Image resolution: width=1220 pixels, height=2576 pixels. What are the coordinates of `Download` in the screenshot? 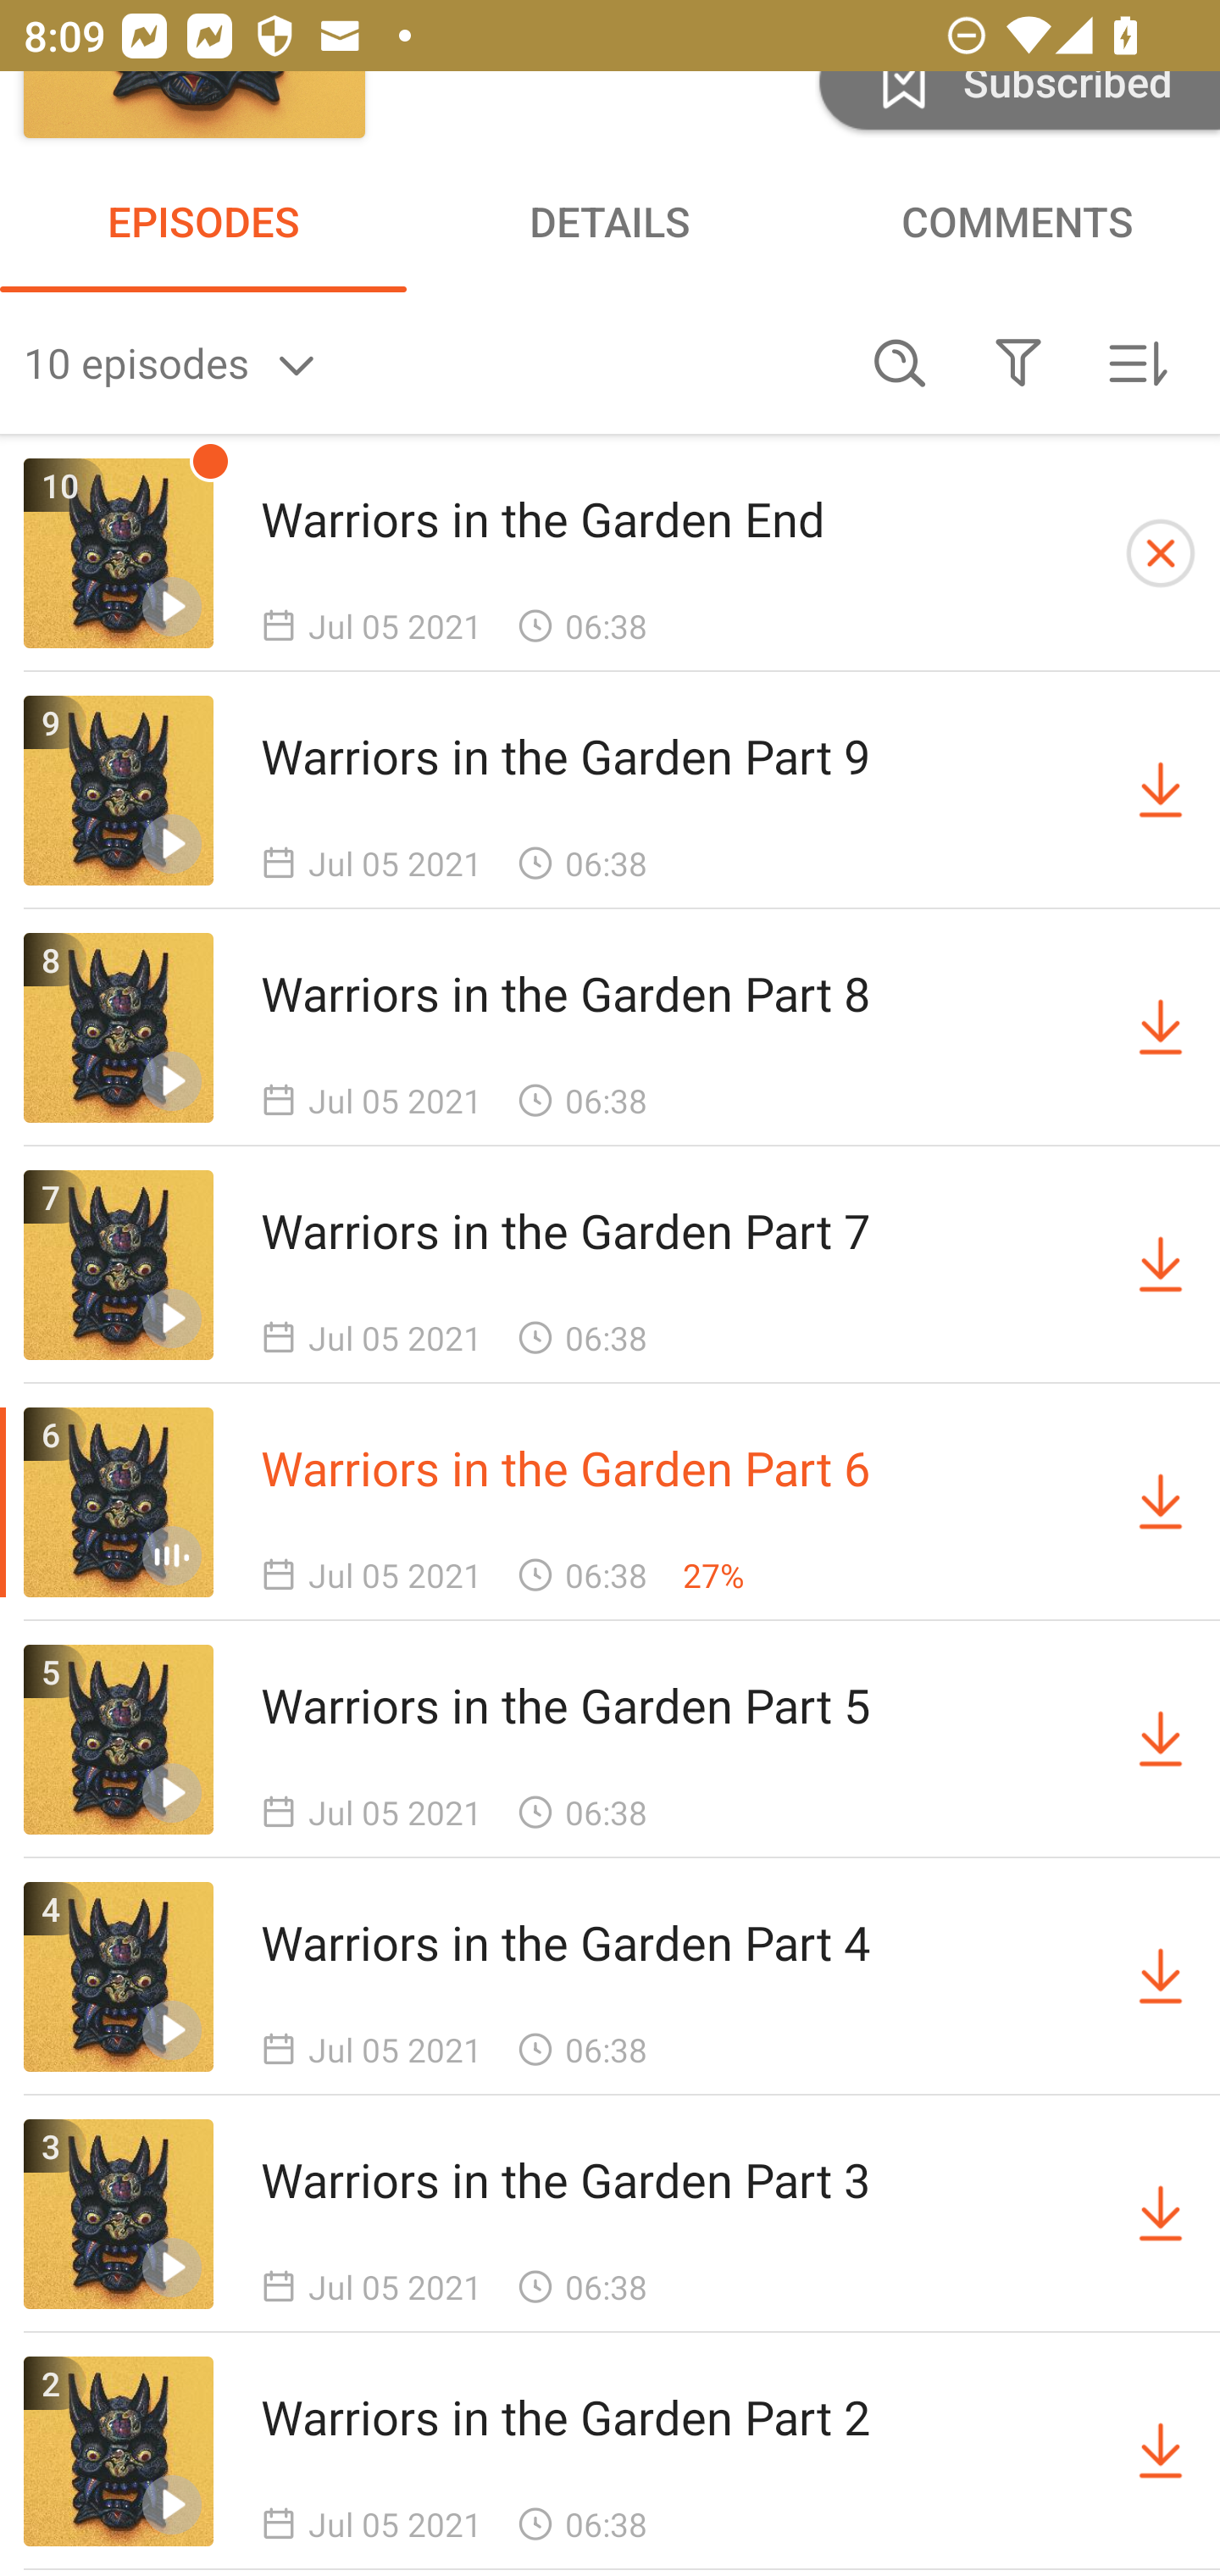 It's located at (1161, 1977).